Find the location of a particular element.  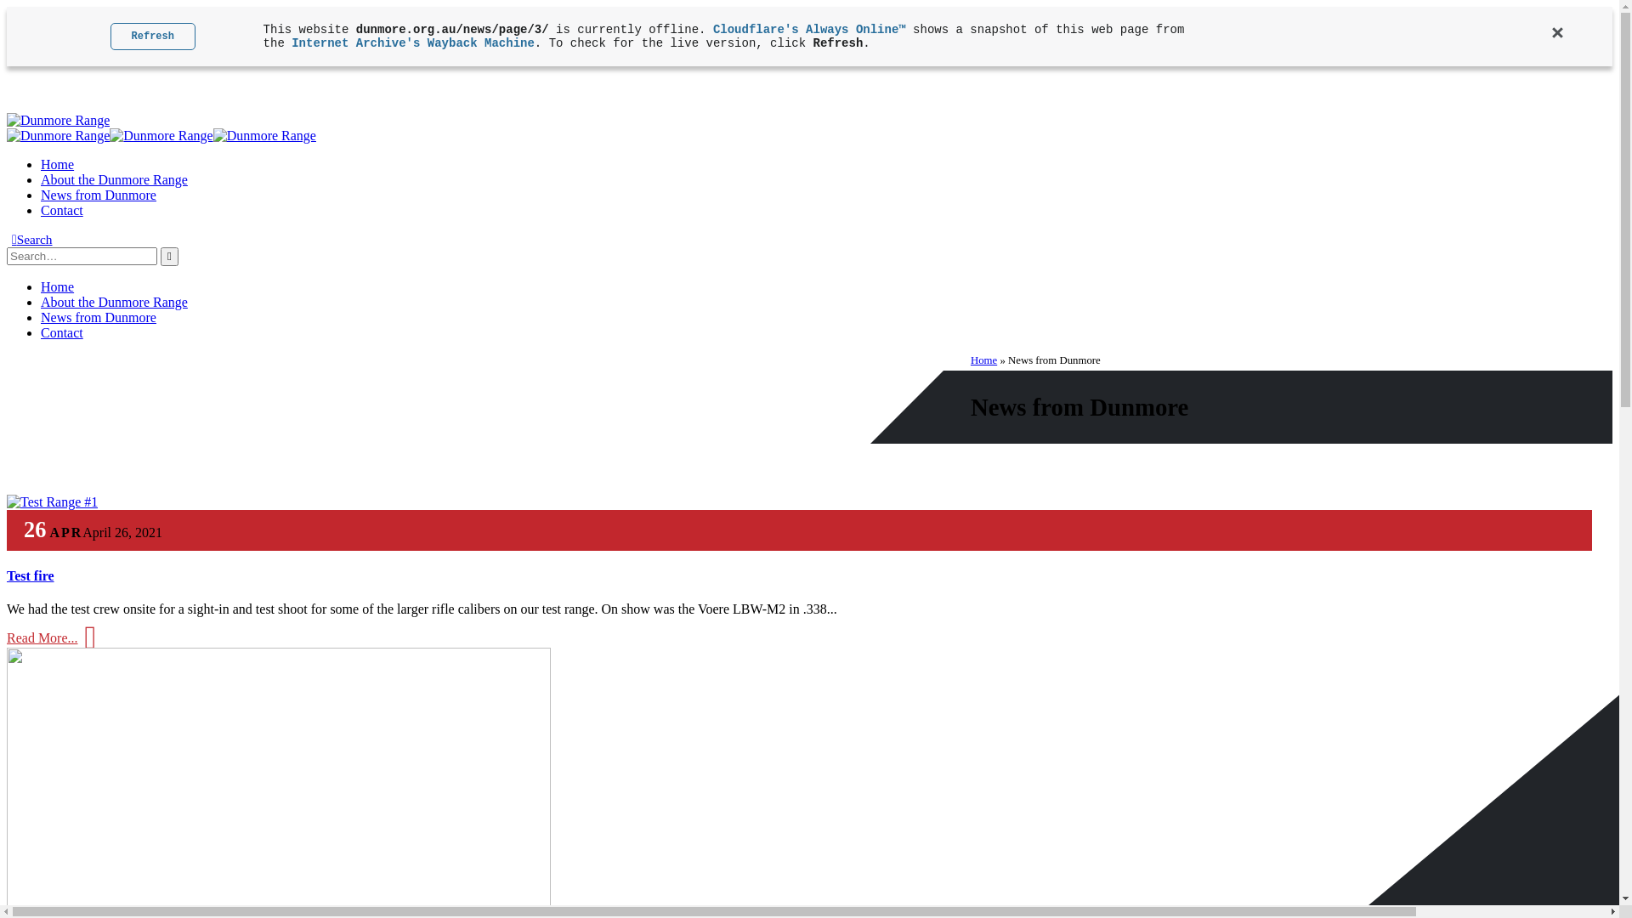

About the Dunmore Range is located at coordinates (114, 180).